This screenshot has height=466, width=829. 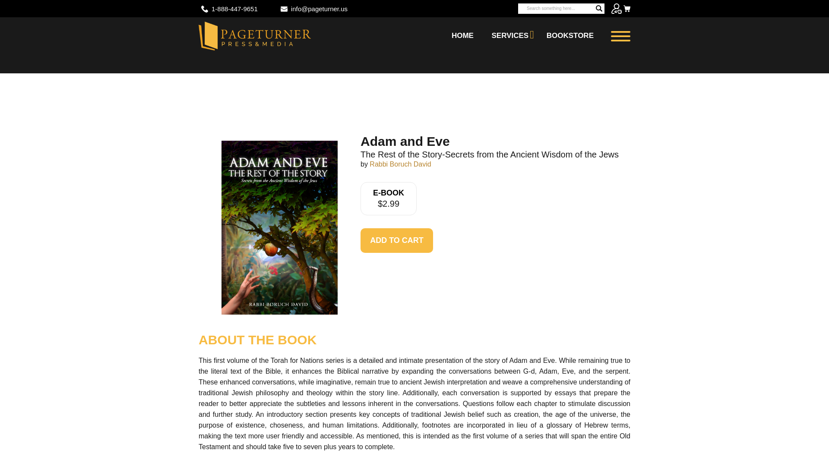 What do you see at coordinates (617, 9) in the screenshot?
I see `Login` at bounding box center [617, 9].